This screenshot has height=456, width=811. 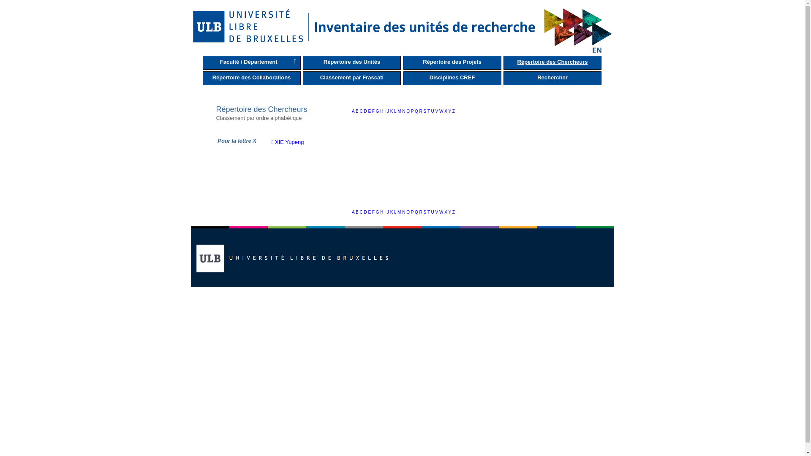 What do you see at coordinates (382, 111) in the screenshot?
I see `H` at bounding box center [382, 111].